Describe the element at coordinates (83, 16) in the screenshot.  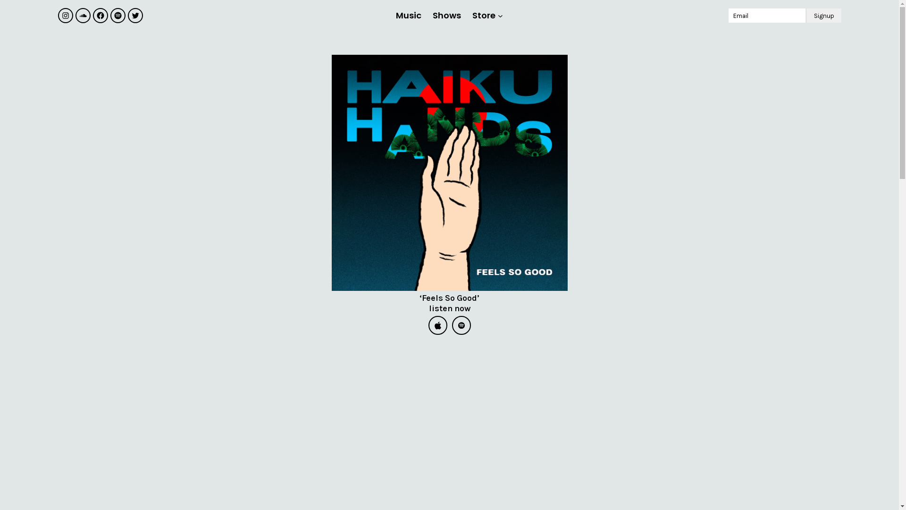
I see `Soundcloud` at that location.